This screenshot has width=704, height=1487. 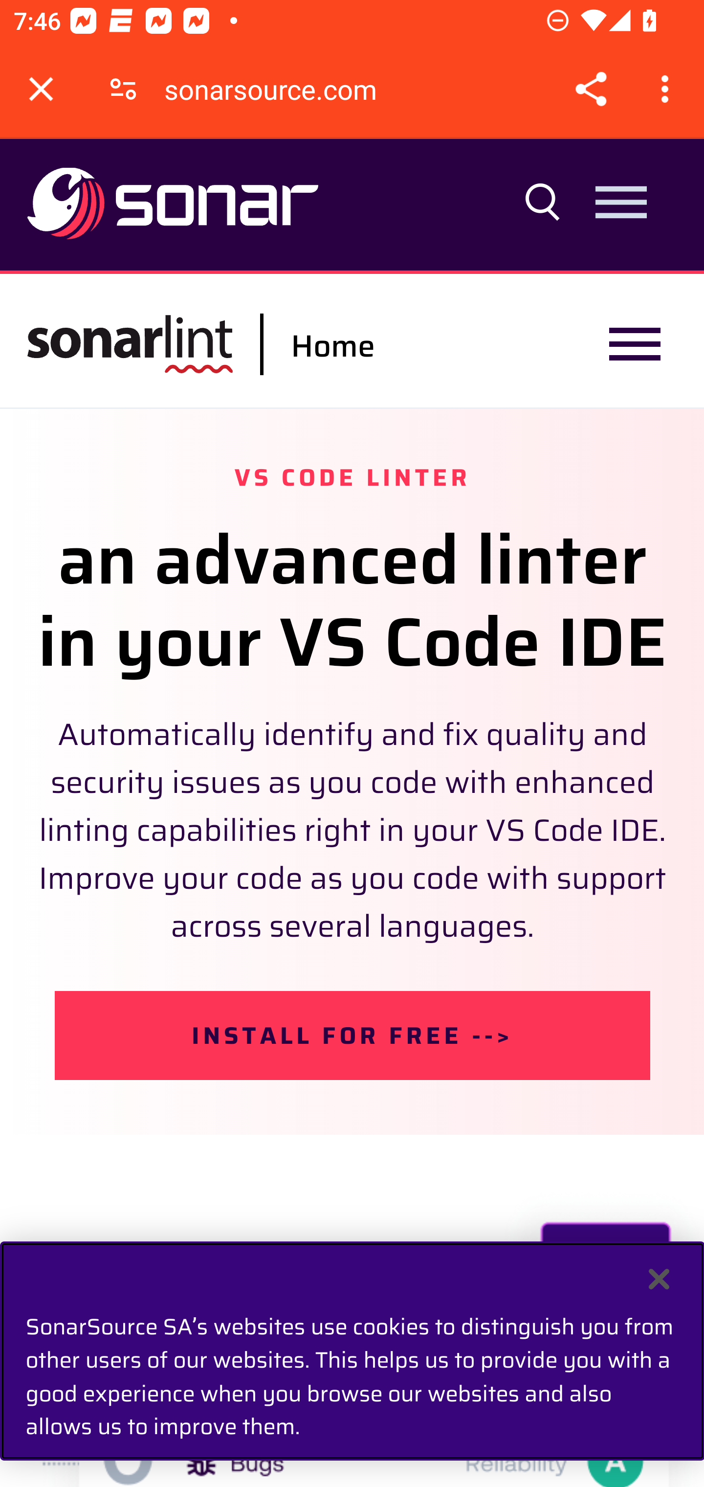 I want to click on Roadmap, so click(x=352, y=647).